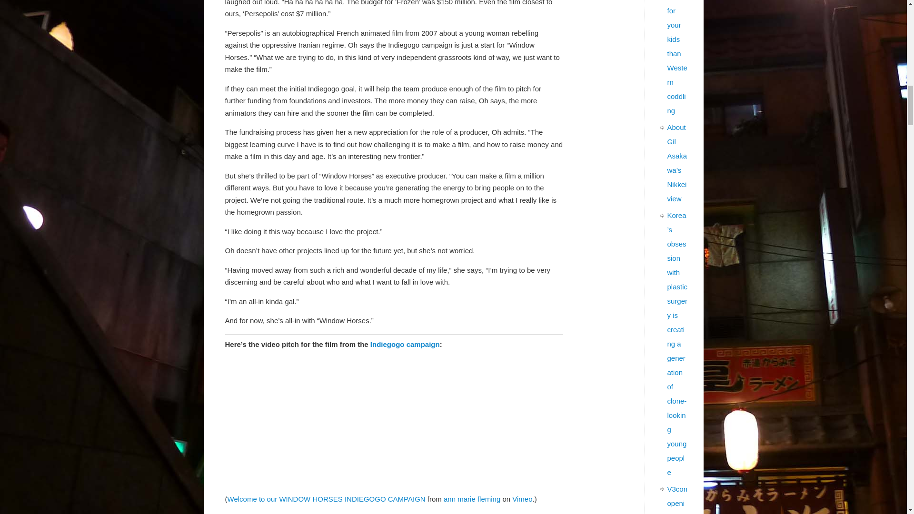  What do you see at coordinates (327, 499) in the screenshot?
I see `Welcome to our WINDOW HORSES INDIEGOGO CAMPAIGN` at bounding box center [327, 499].